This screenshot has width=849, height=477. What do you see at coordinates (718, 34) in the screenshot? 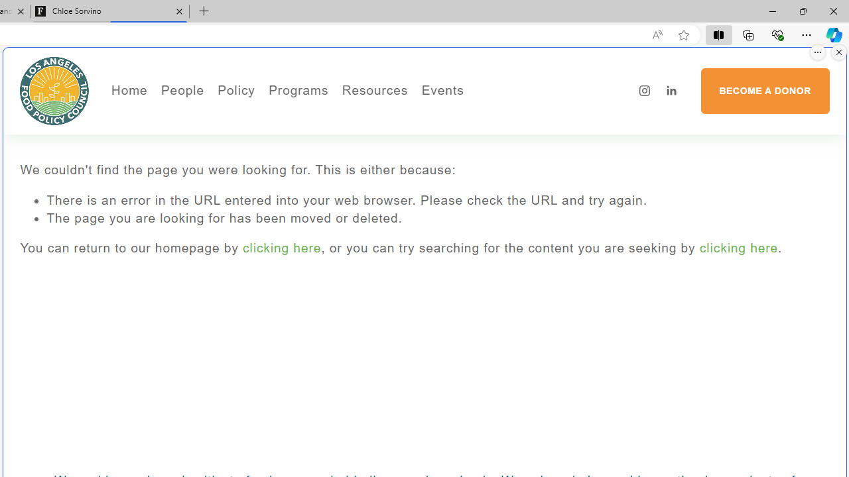
I see `Split screen` at bounding box center [718, 34].